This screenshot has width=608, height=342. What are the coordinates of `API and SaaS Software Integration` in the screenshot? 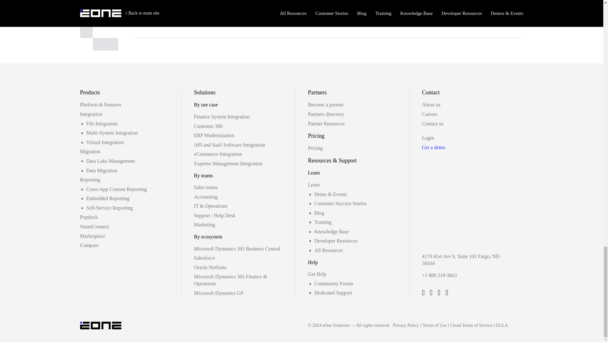 It's located at (229, 145).